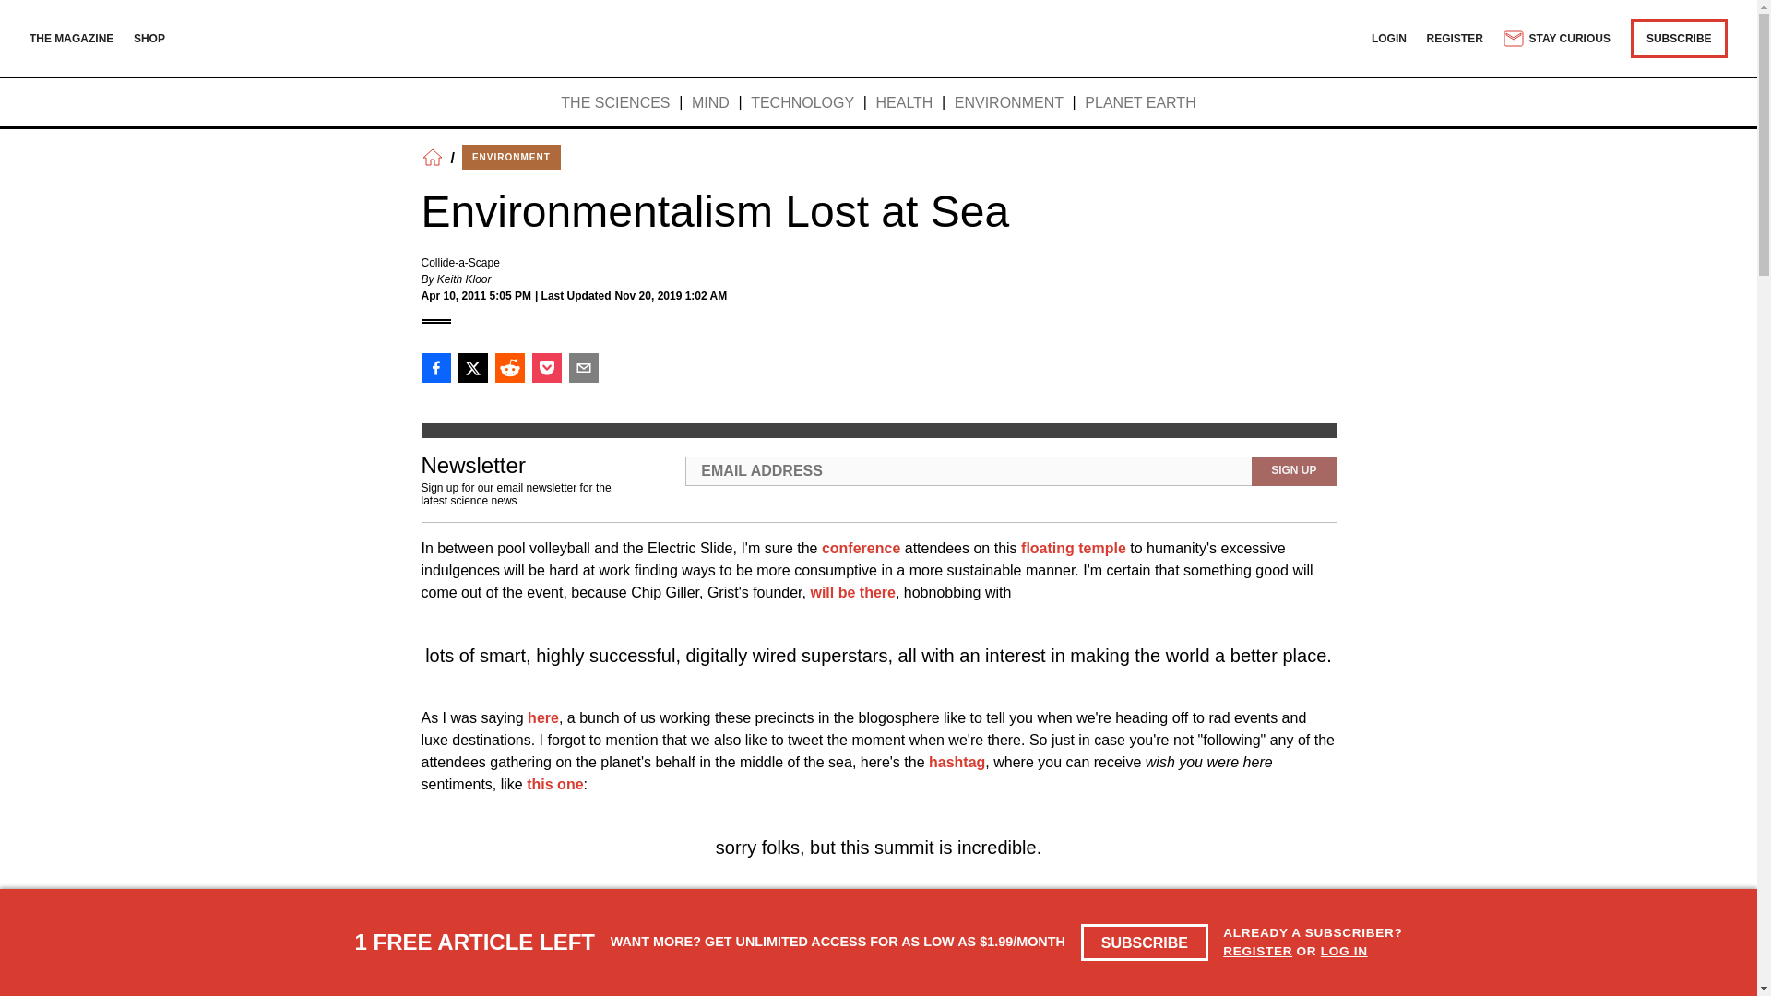 This screenshot has height=996, width=1771. I want to click on PLANET EARTH, so click(1140, 103).